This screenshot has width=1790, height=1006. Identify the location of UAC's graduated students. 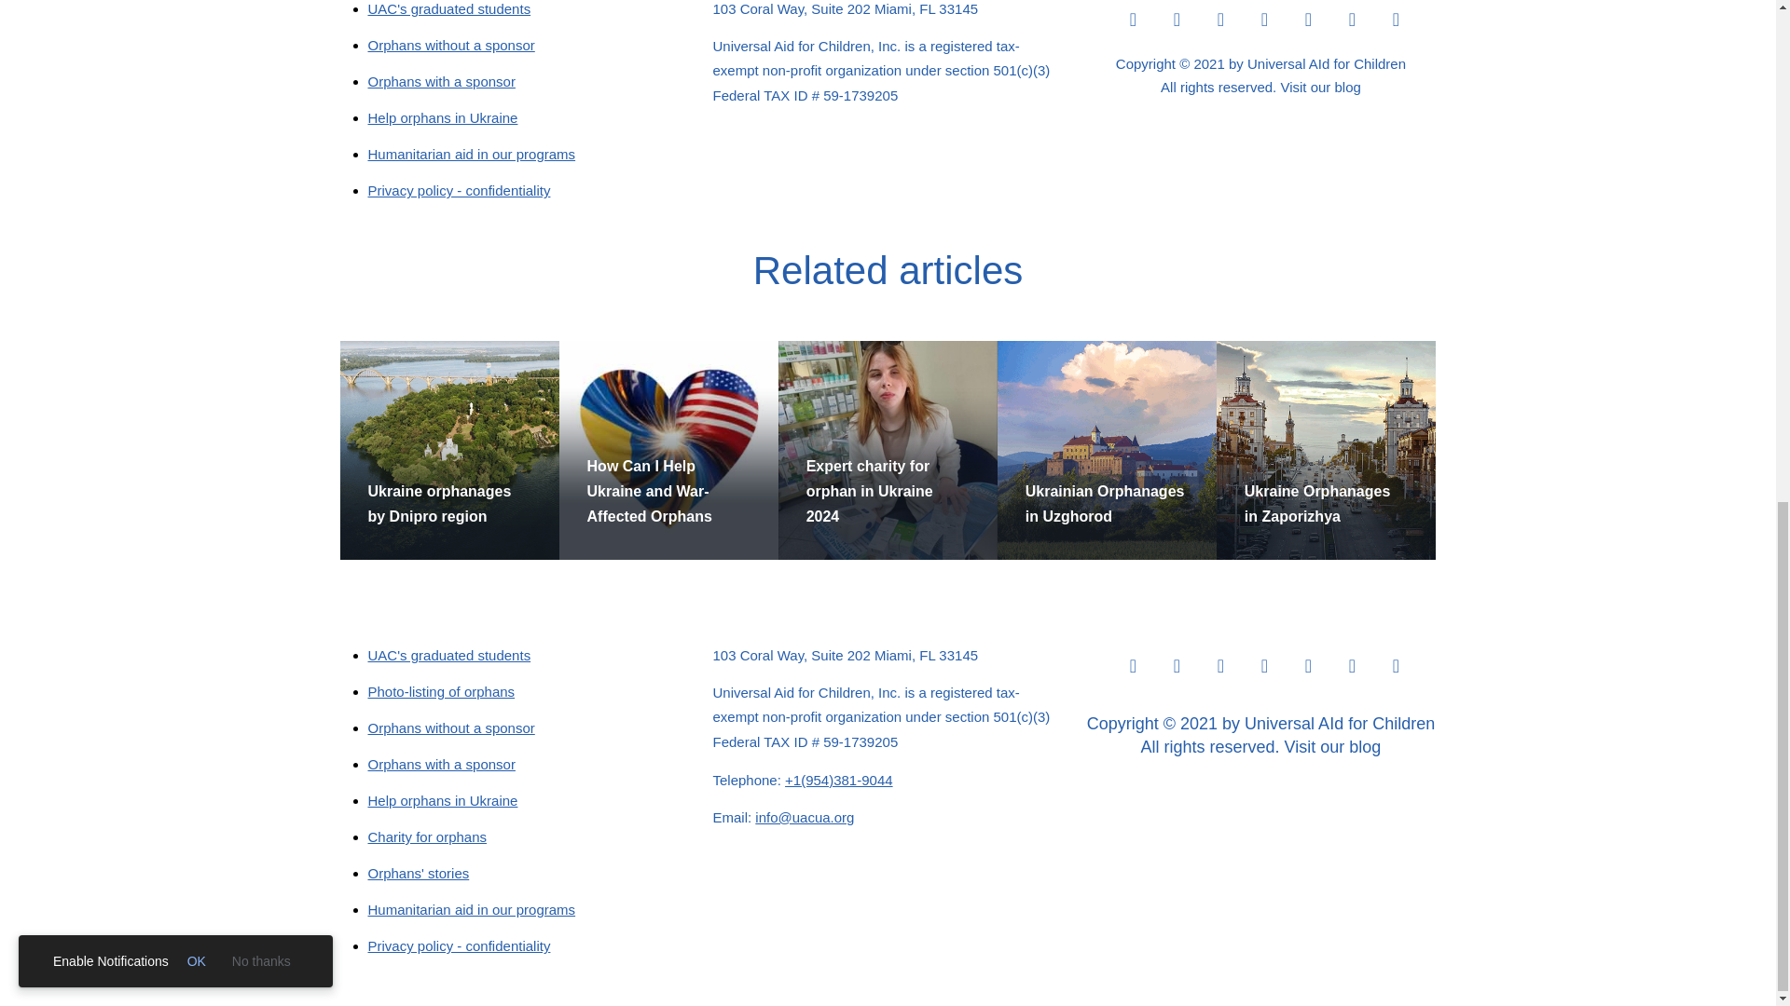
(447, 655).